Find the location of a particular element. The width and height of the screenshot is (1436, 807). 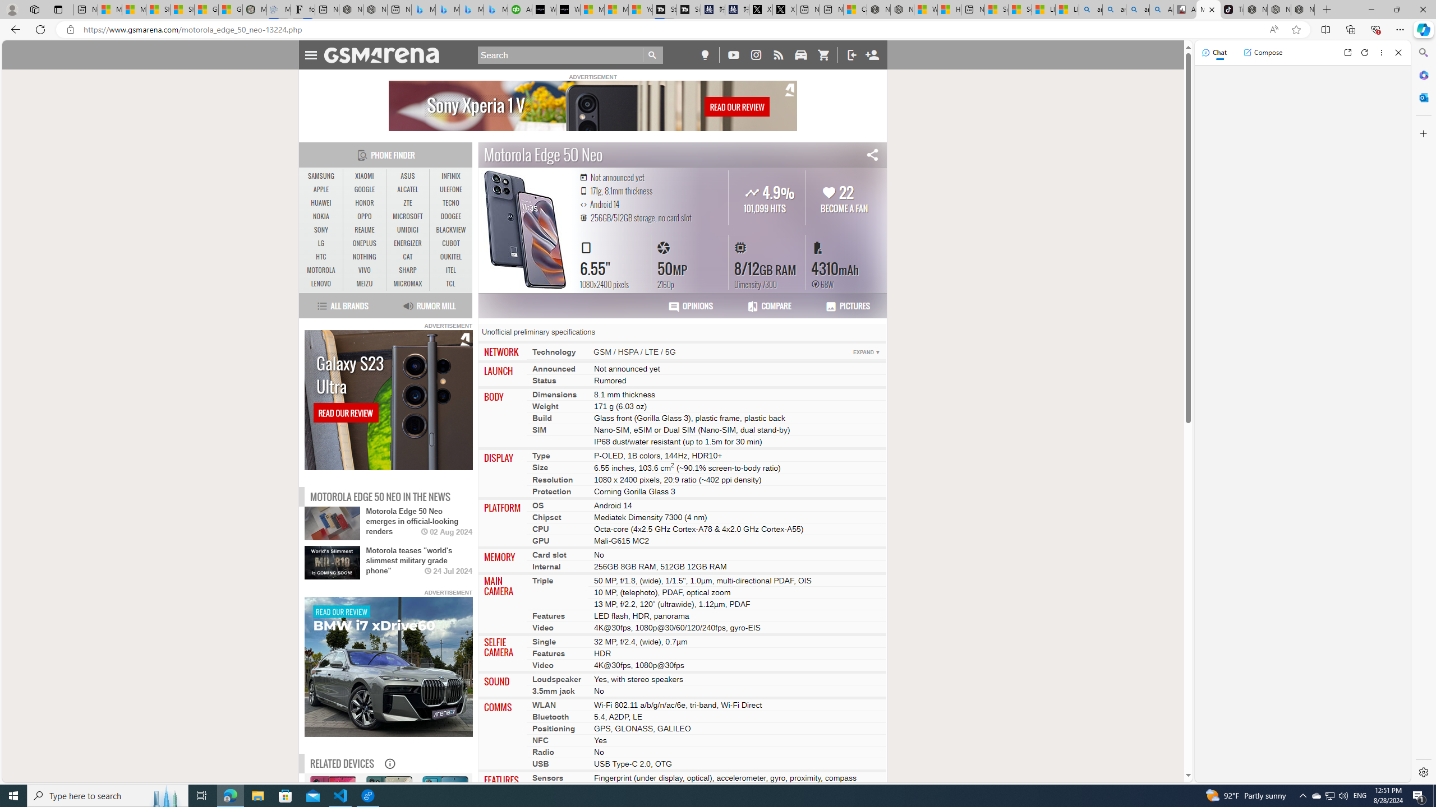

MEIZU is located at coordinates (365, 284).